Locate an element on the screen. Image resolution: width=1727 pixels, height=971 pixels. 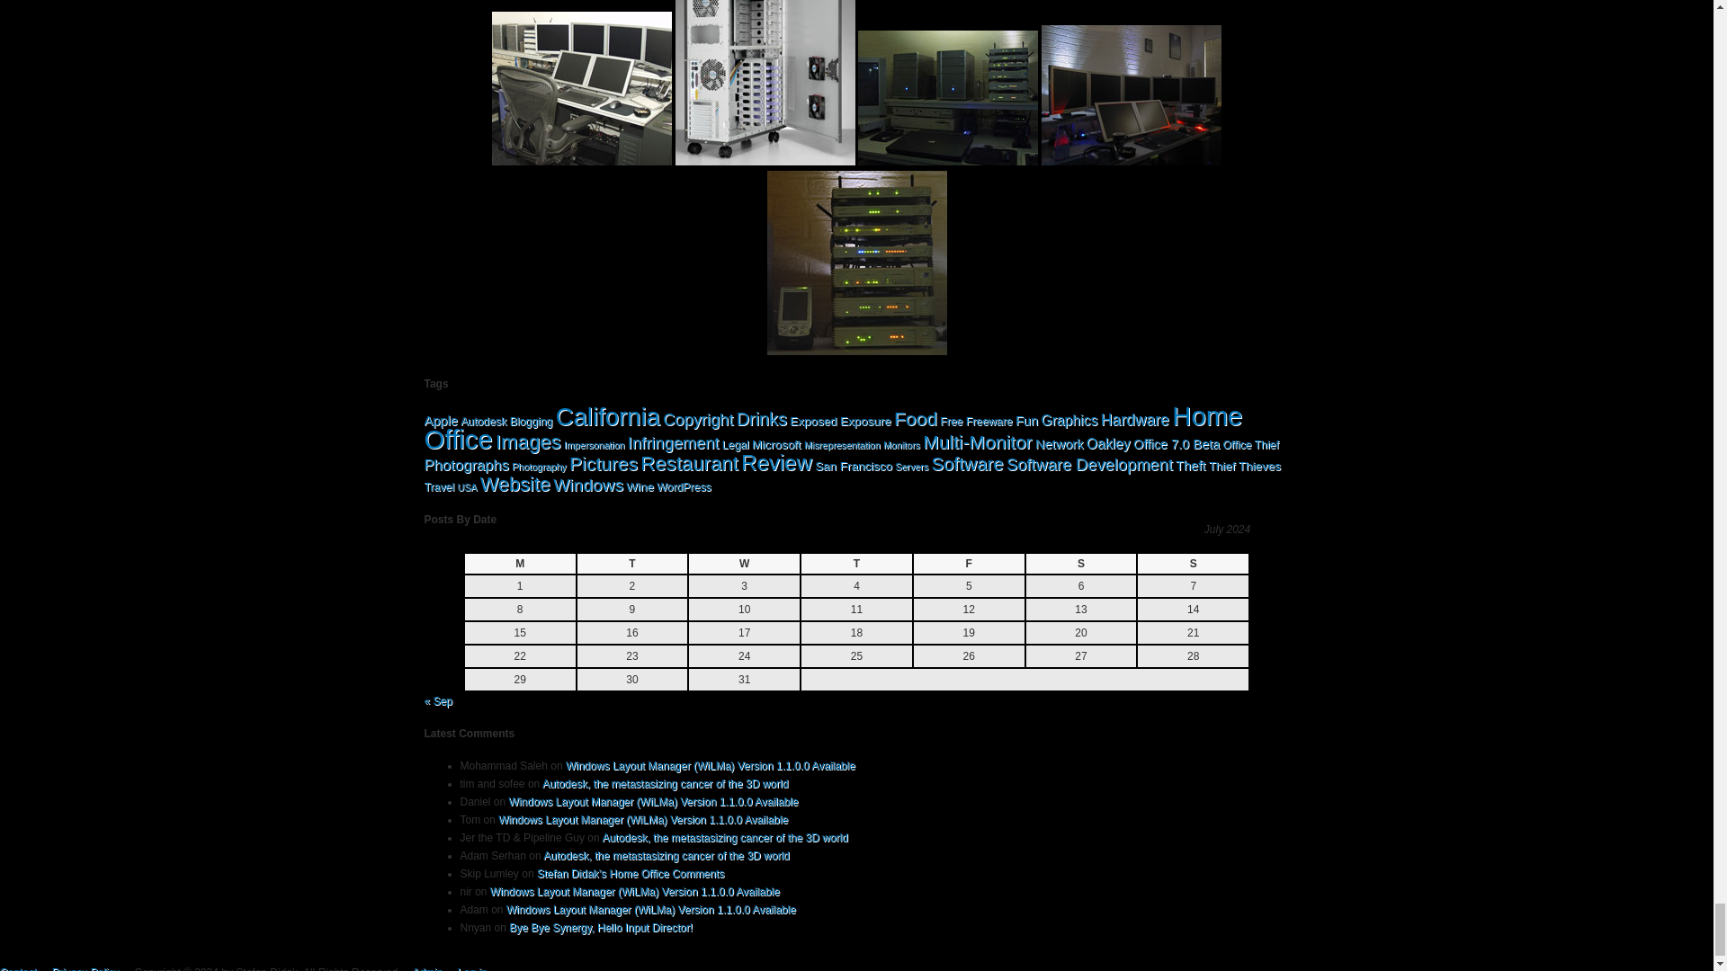
Thursday is located at coordinates (856, 563).